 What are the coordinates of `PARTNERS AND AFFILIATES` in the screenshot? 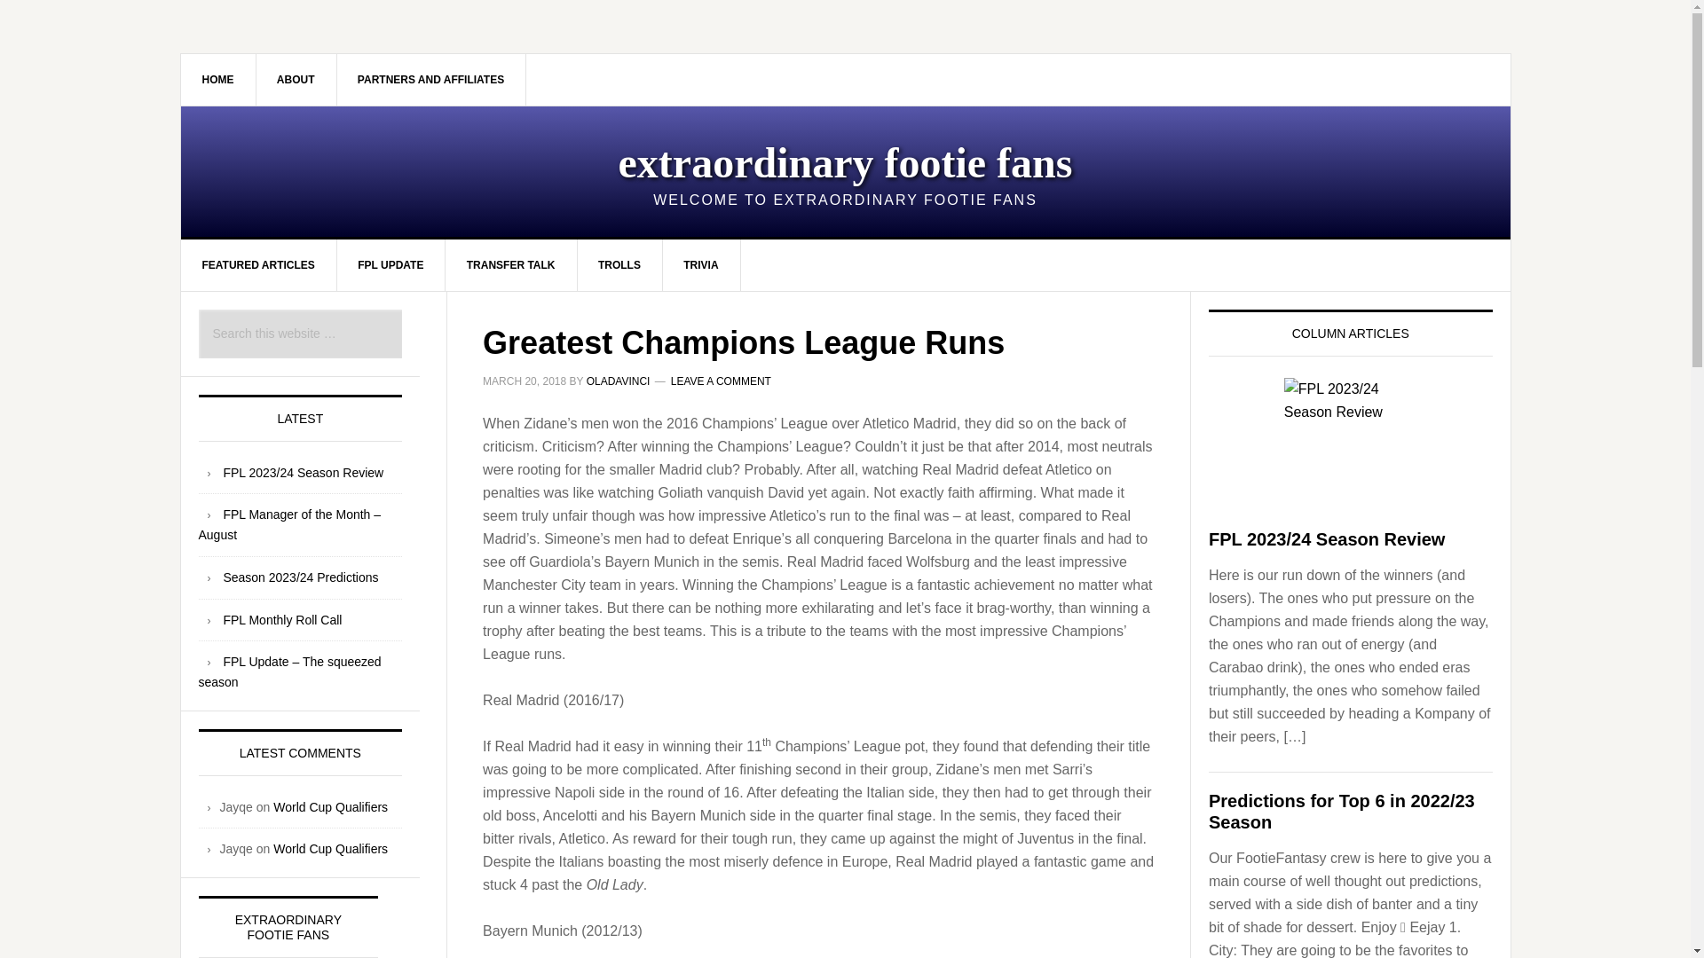 It's located at (431, 79).